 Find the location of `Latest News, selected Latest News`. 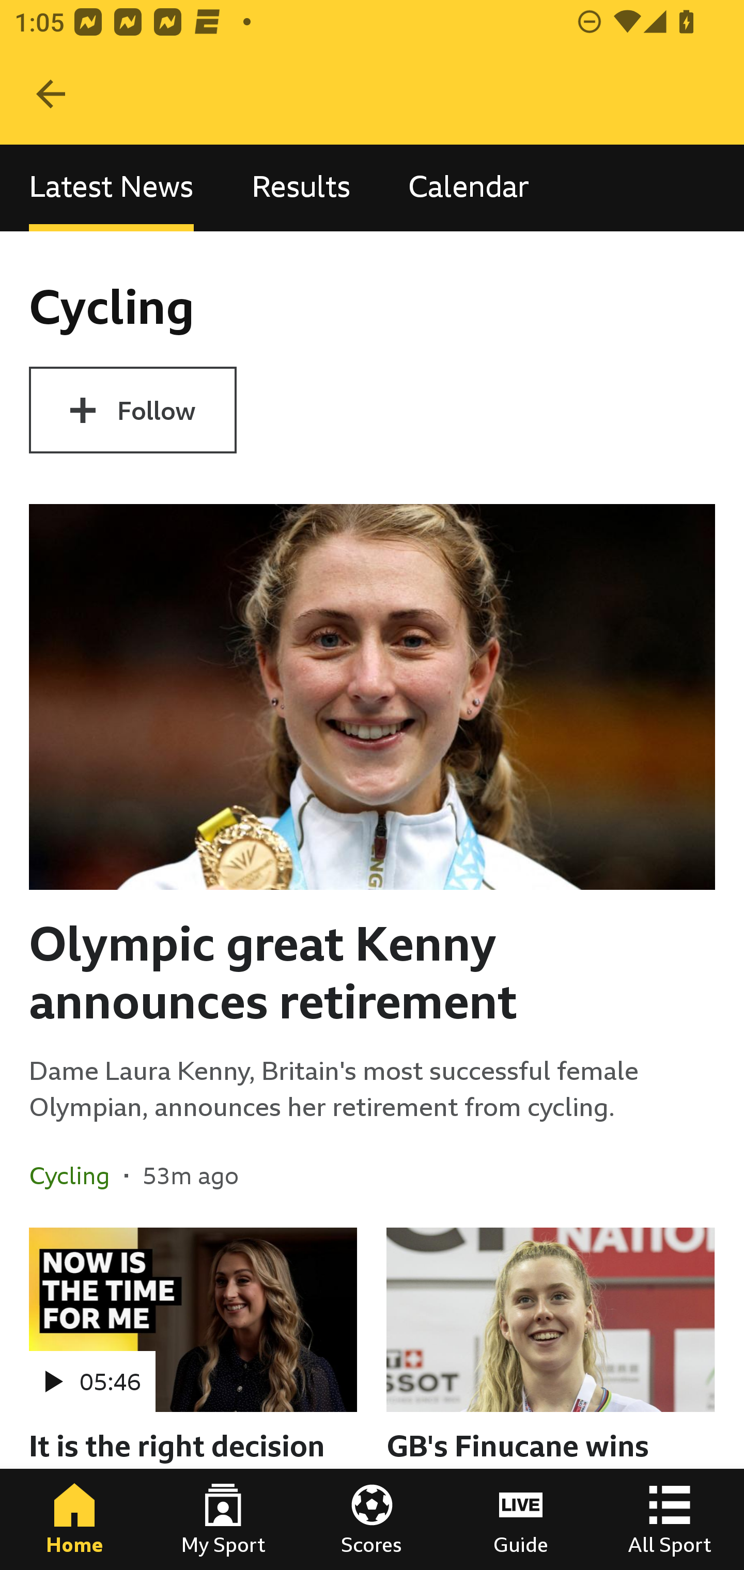

Latest News, selected Latest News is located at coordinates (111, 187).